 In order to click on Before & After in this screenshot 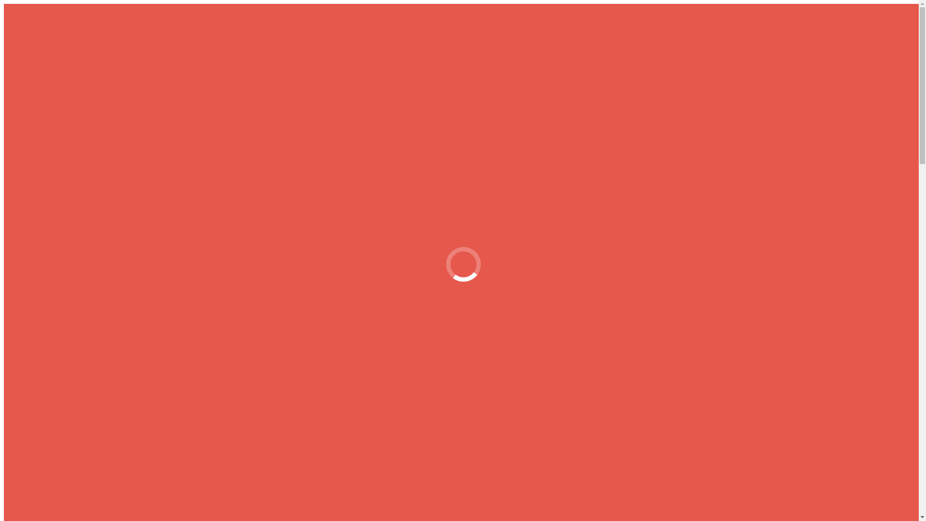, I will do `click(66, 85)`.